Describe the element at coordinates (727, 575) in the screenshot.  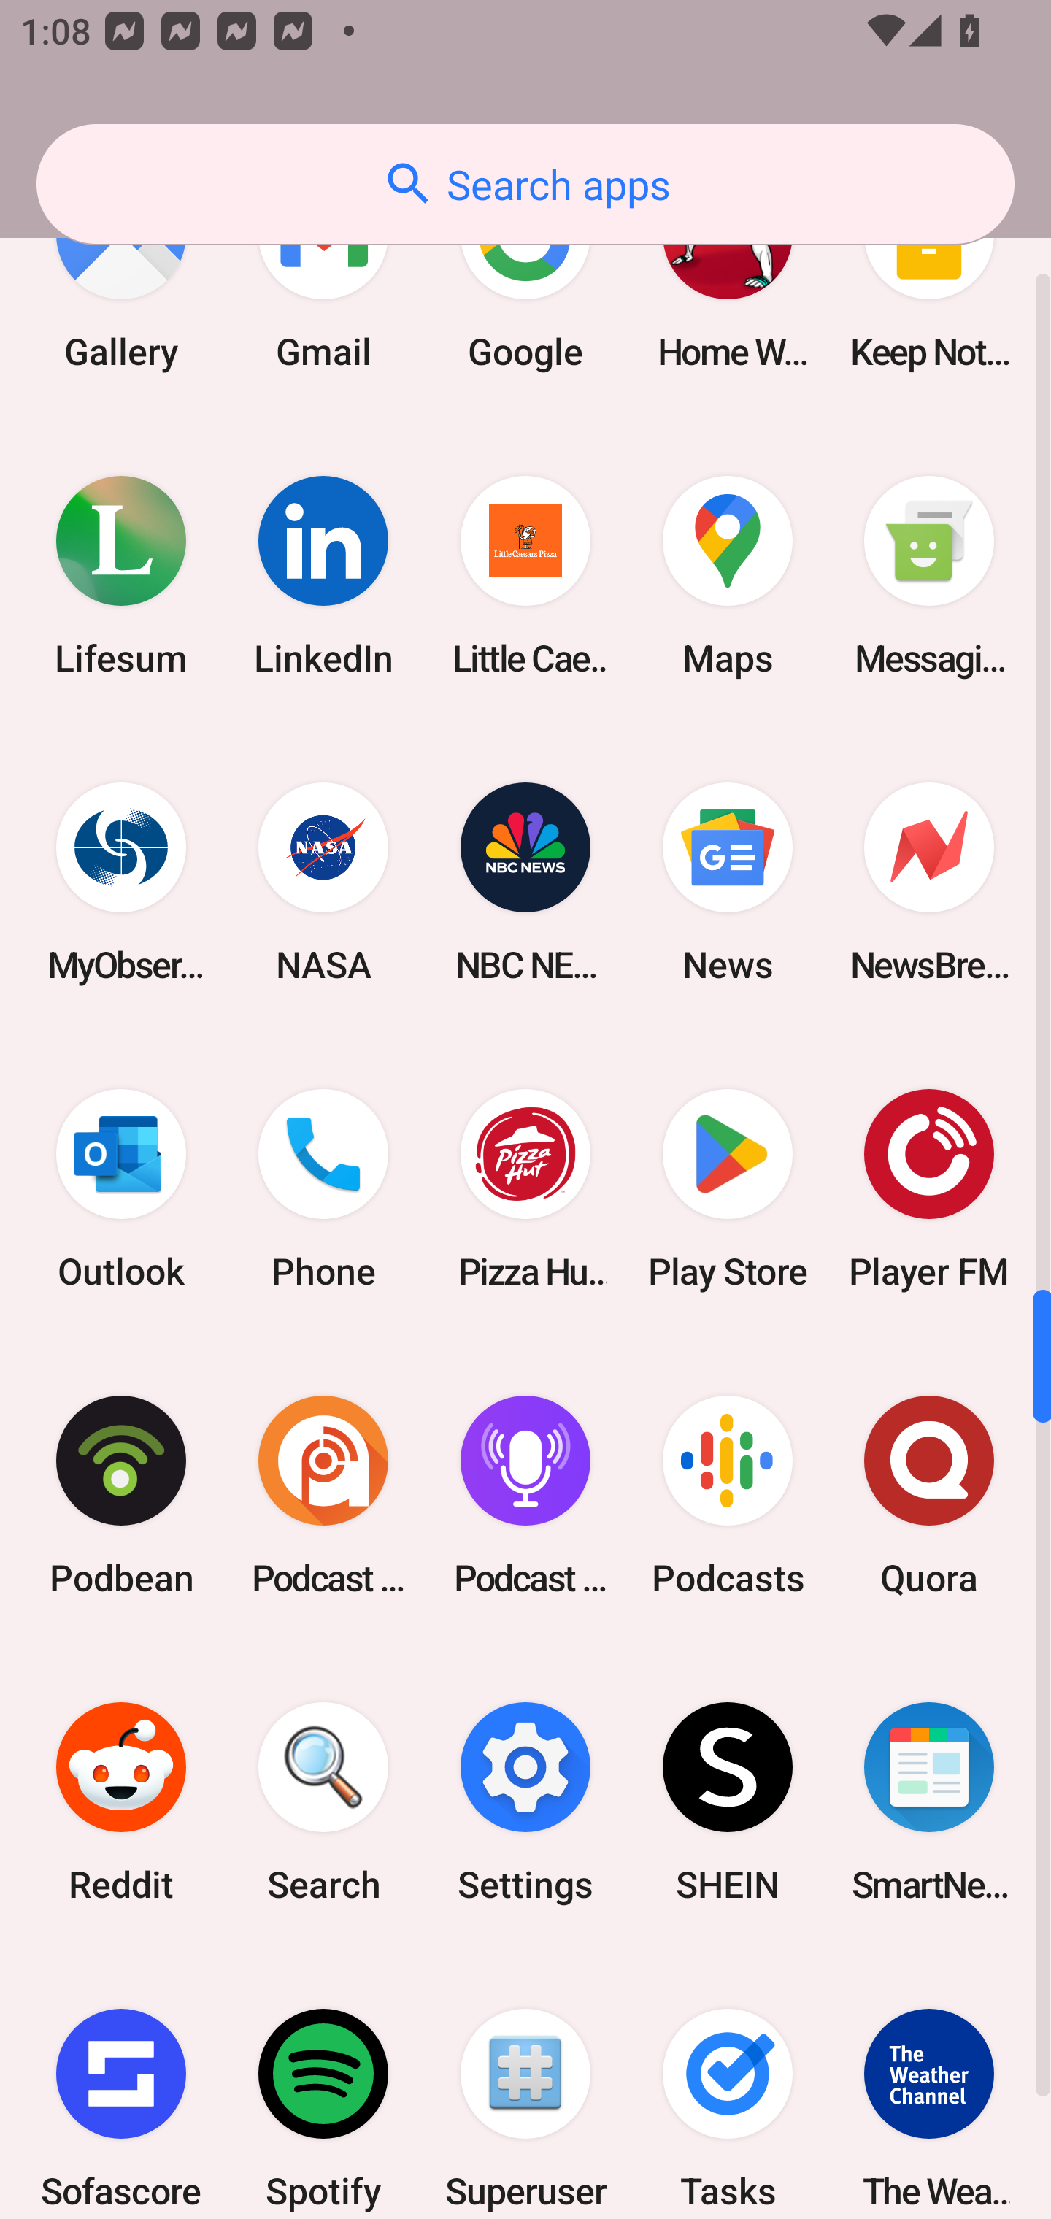
I see `Maps` at that location.